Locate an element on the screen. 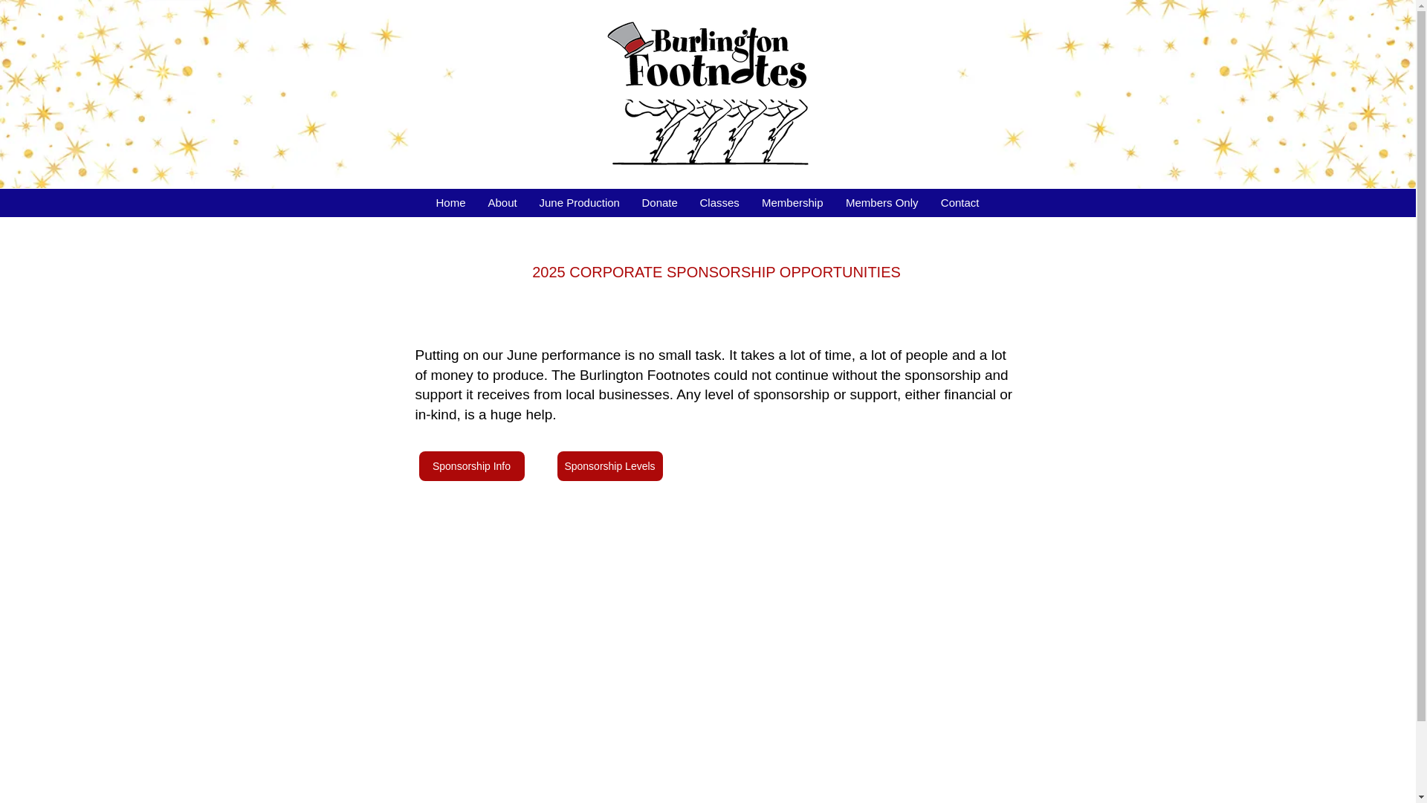  Membership is located at coordinates (792, 202).